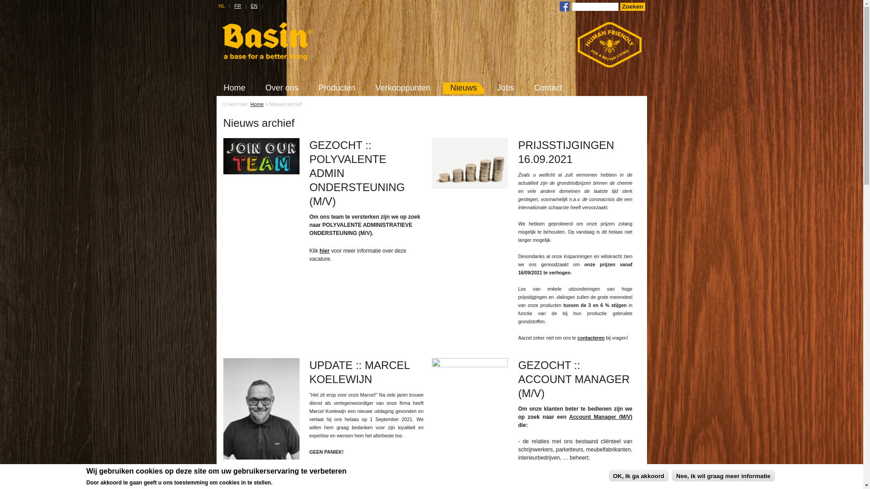 The width and height of the screenshot is (870, 489). Describe the element at coordinates (601, 417) in the screenshot. I see `Account Manager (M/V)` at that location.